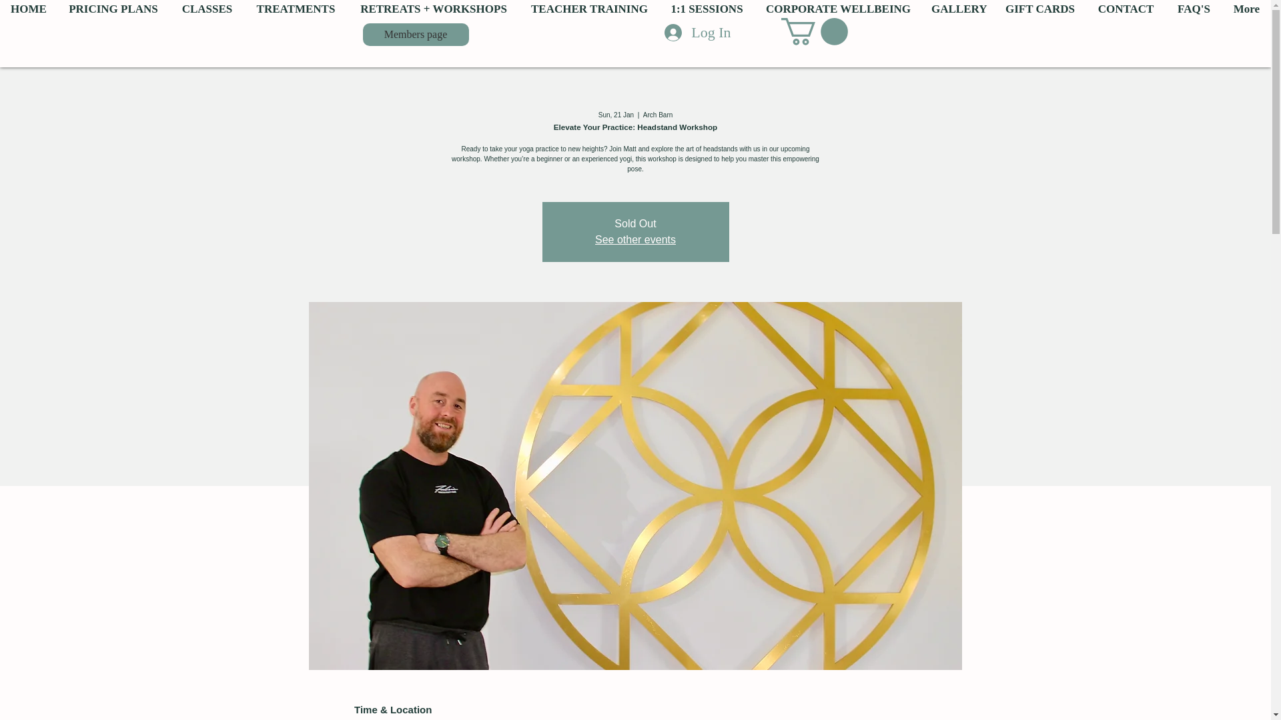 This screenshot has height=720, width=1281. What do you see at coordinates (29, 9) in the screenshot?
I see `HOME` at bounding box center [29, 9].